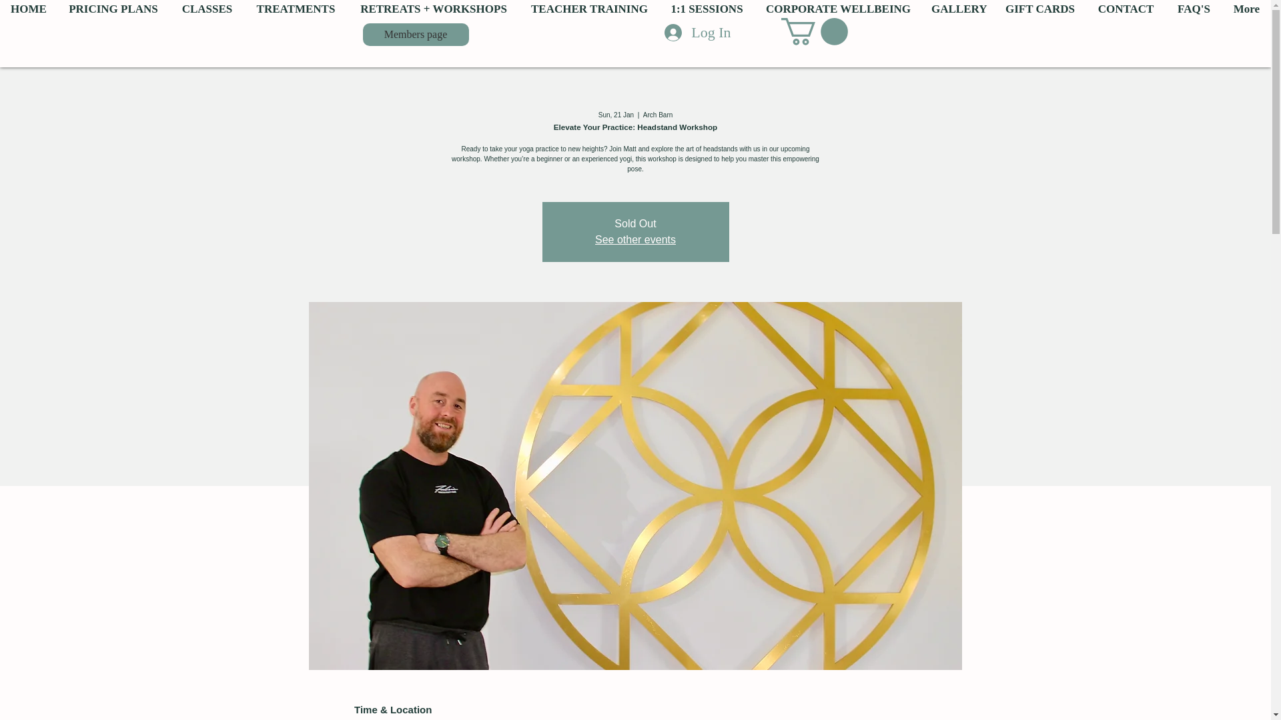 This screenshot has height=720, width=1281. What do you see at coordinates (29, 9) in the screenshot?
I see `HOME` at bounding box center [29, 9].